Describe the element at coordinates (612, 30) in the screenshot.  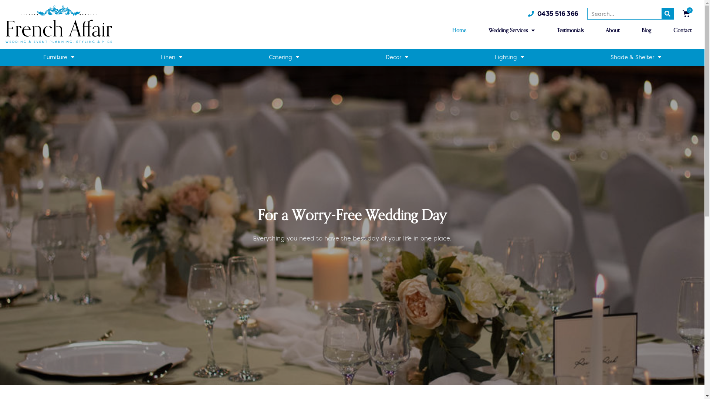
I see `About` at that location.